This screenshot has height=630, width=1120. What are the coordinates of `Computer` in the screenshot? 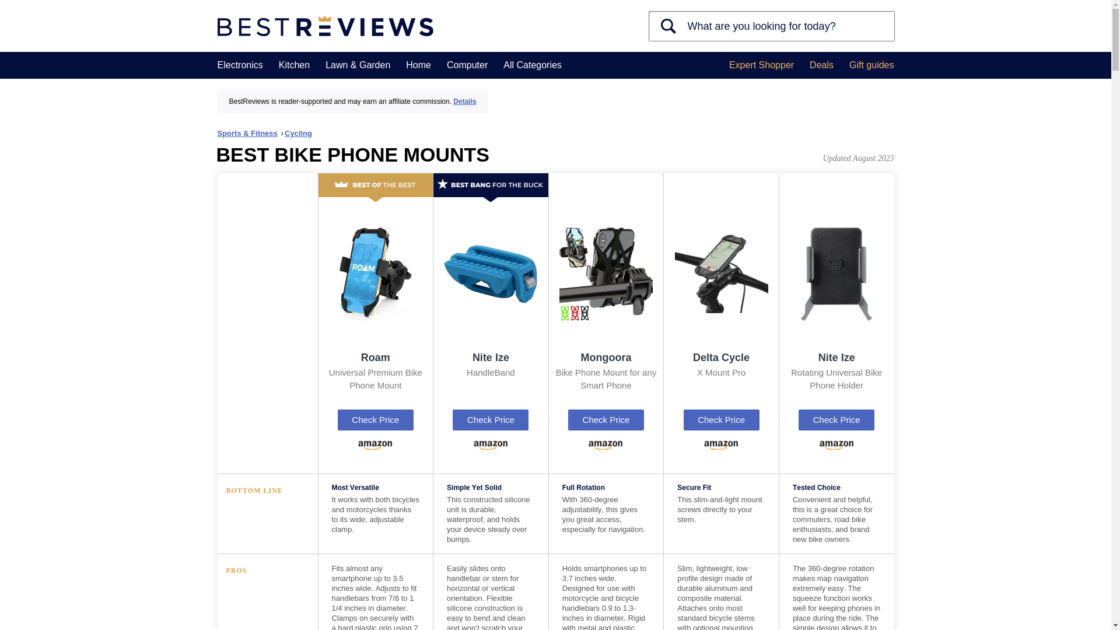 It's located at (467, 65).